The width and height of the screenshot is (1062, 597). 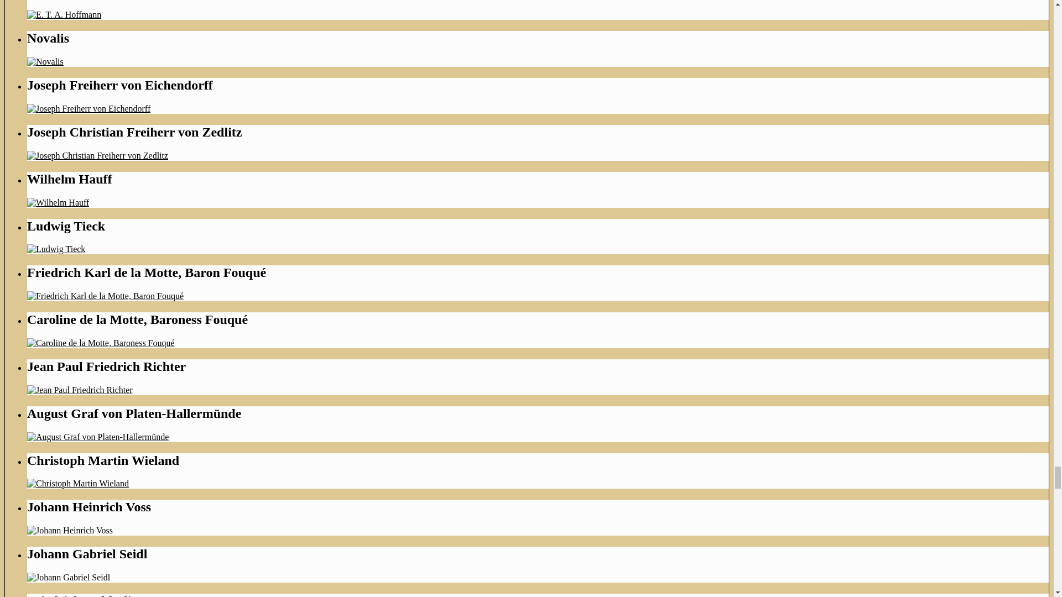 I want to click on Wilhelm Hauff, so click(x=58, y=202).